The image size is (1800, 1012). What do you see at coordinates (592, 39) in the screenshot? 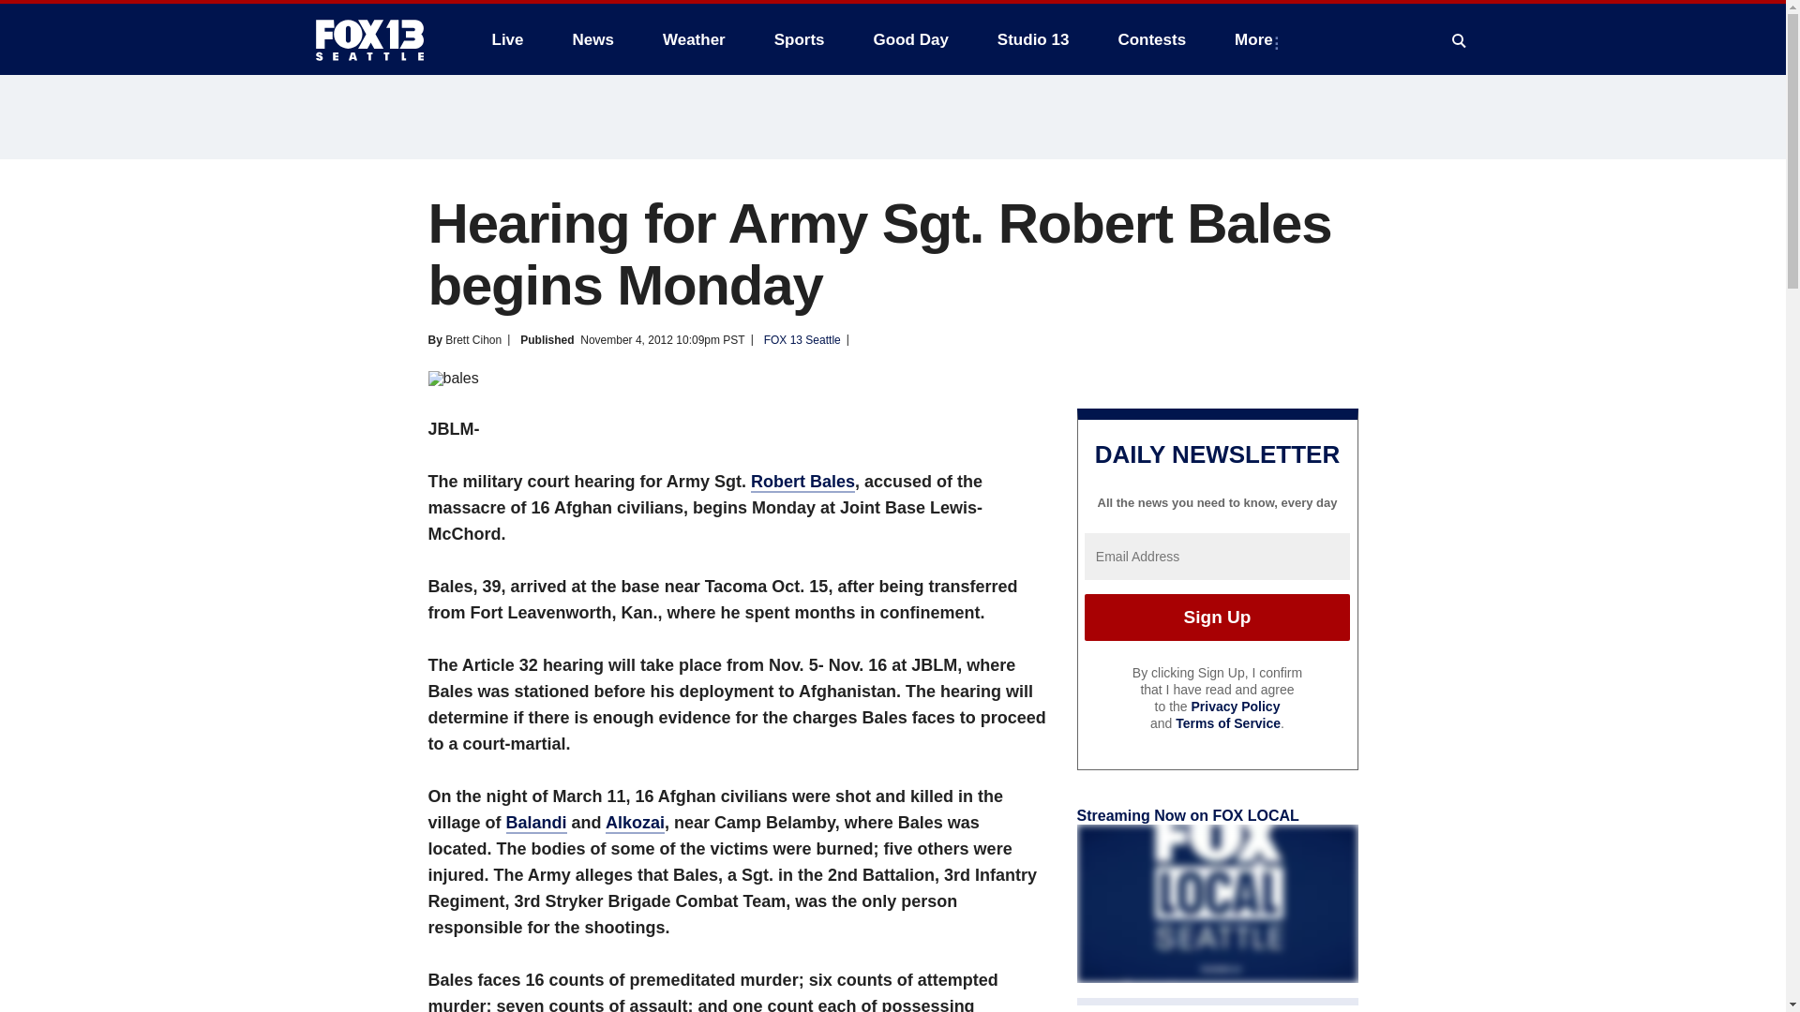
I see `News` at bounding box center [592, 39].